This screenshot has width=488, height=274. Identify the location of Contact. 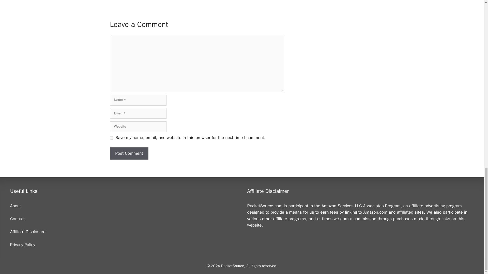
(17, 219).